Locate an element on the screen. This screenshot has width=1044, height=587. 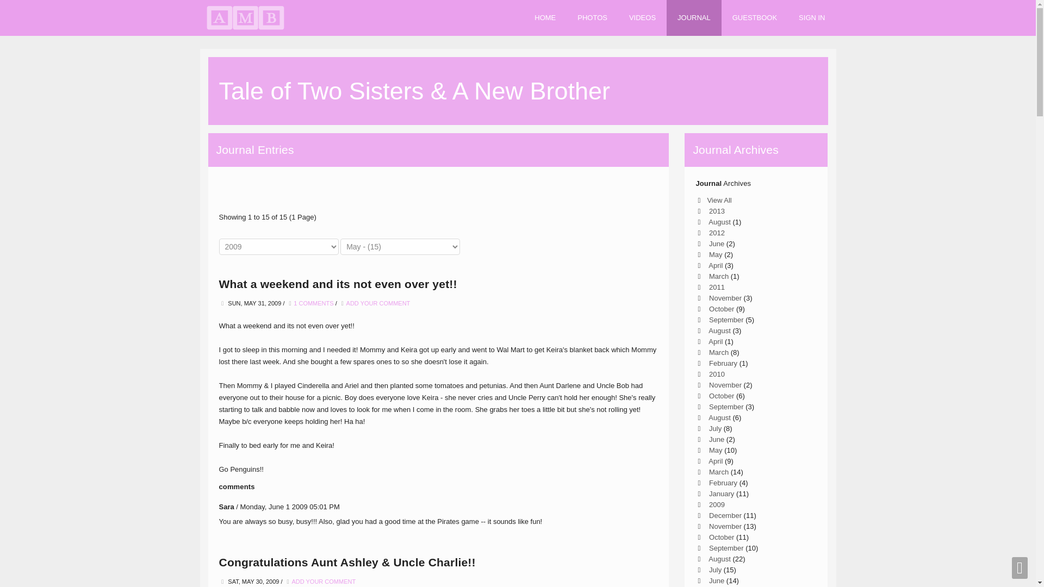
PHOTOS is located at coordinates (592, 17).